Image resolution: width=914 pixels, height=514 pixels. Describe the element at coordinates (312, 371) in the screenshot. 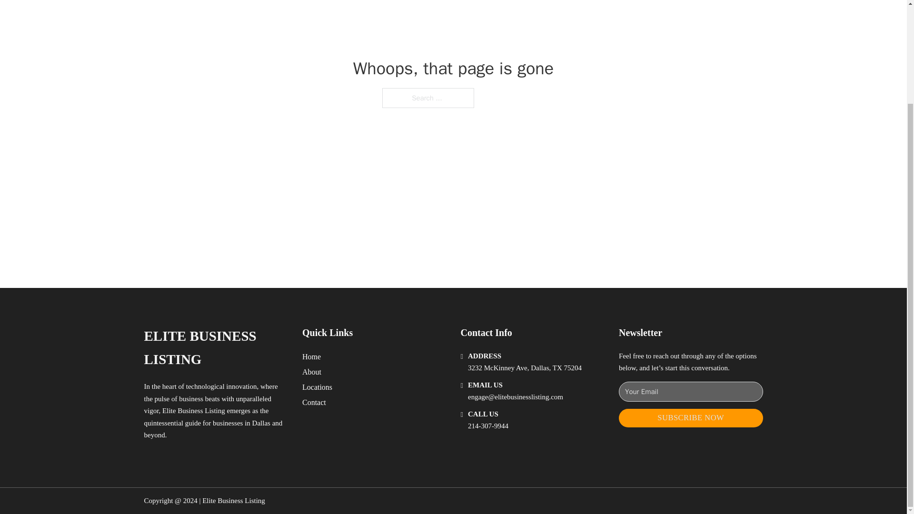

I see `About` at that location.